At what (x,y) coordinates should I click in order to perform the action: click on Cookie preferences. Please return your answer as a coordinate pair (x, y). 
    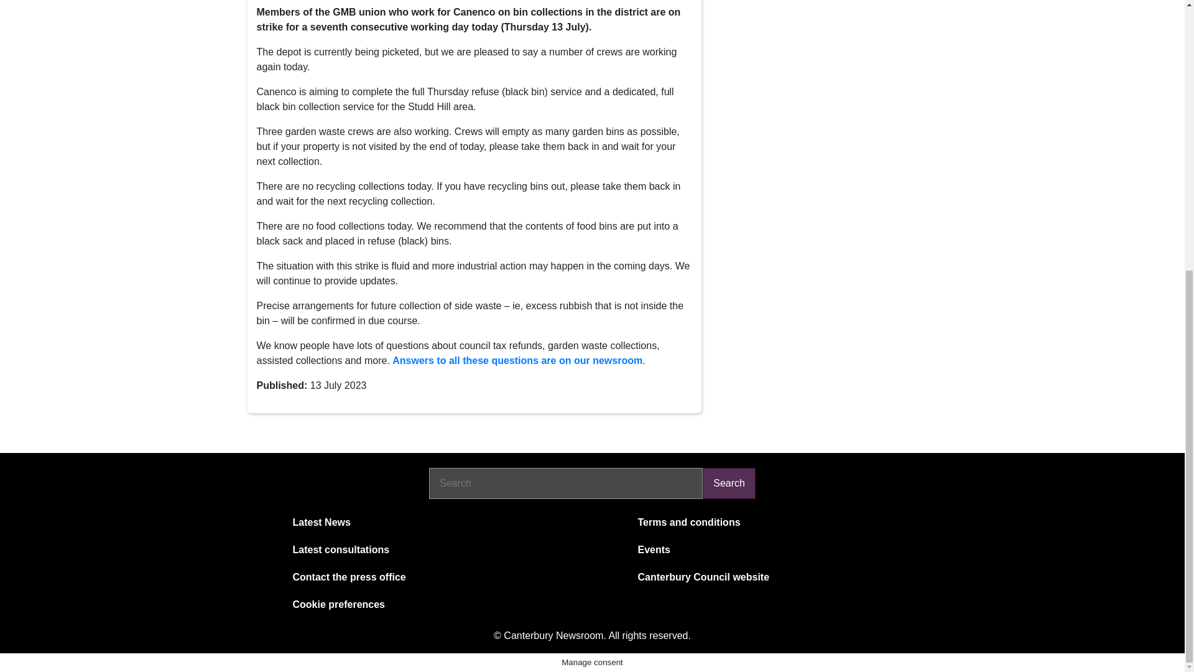
    Looking at the image, I should click on (434, 605).